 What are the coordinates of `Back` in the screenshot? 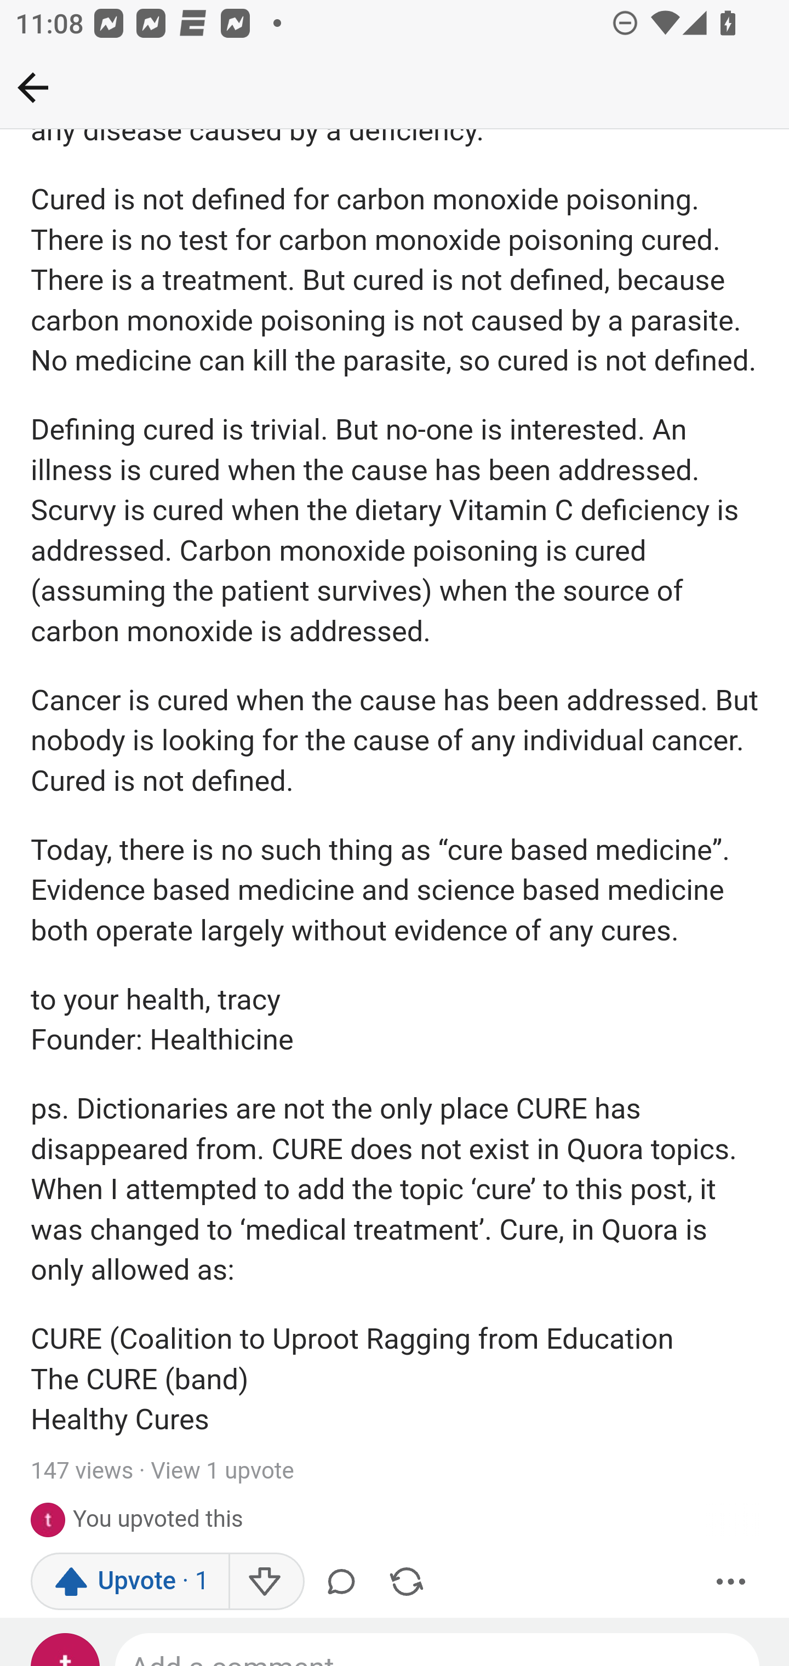 It's located at (33, 87).